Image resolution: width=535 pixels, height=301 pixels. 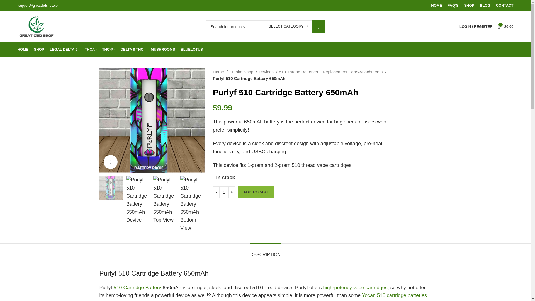 I want to click on SHOP, so click(x=469, y=6).